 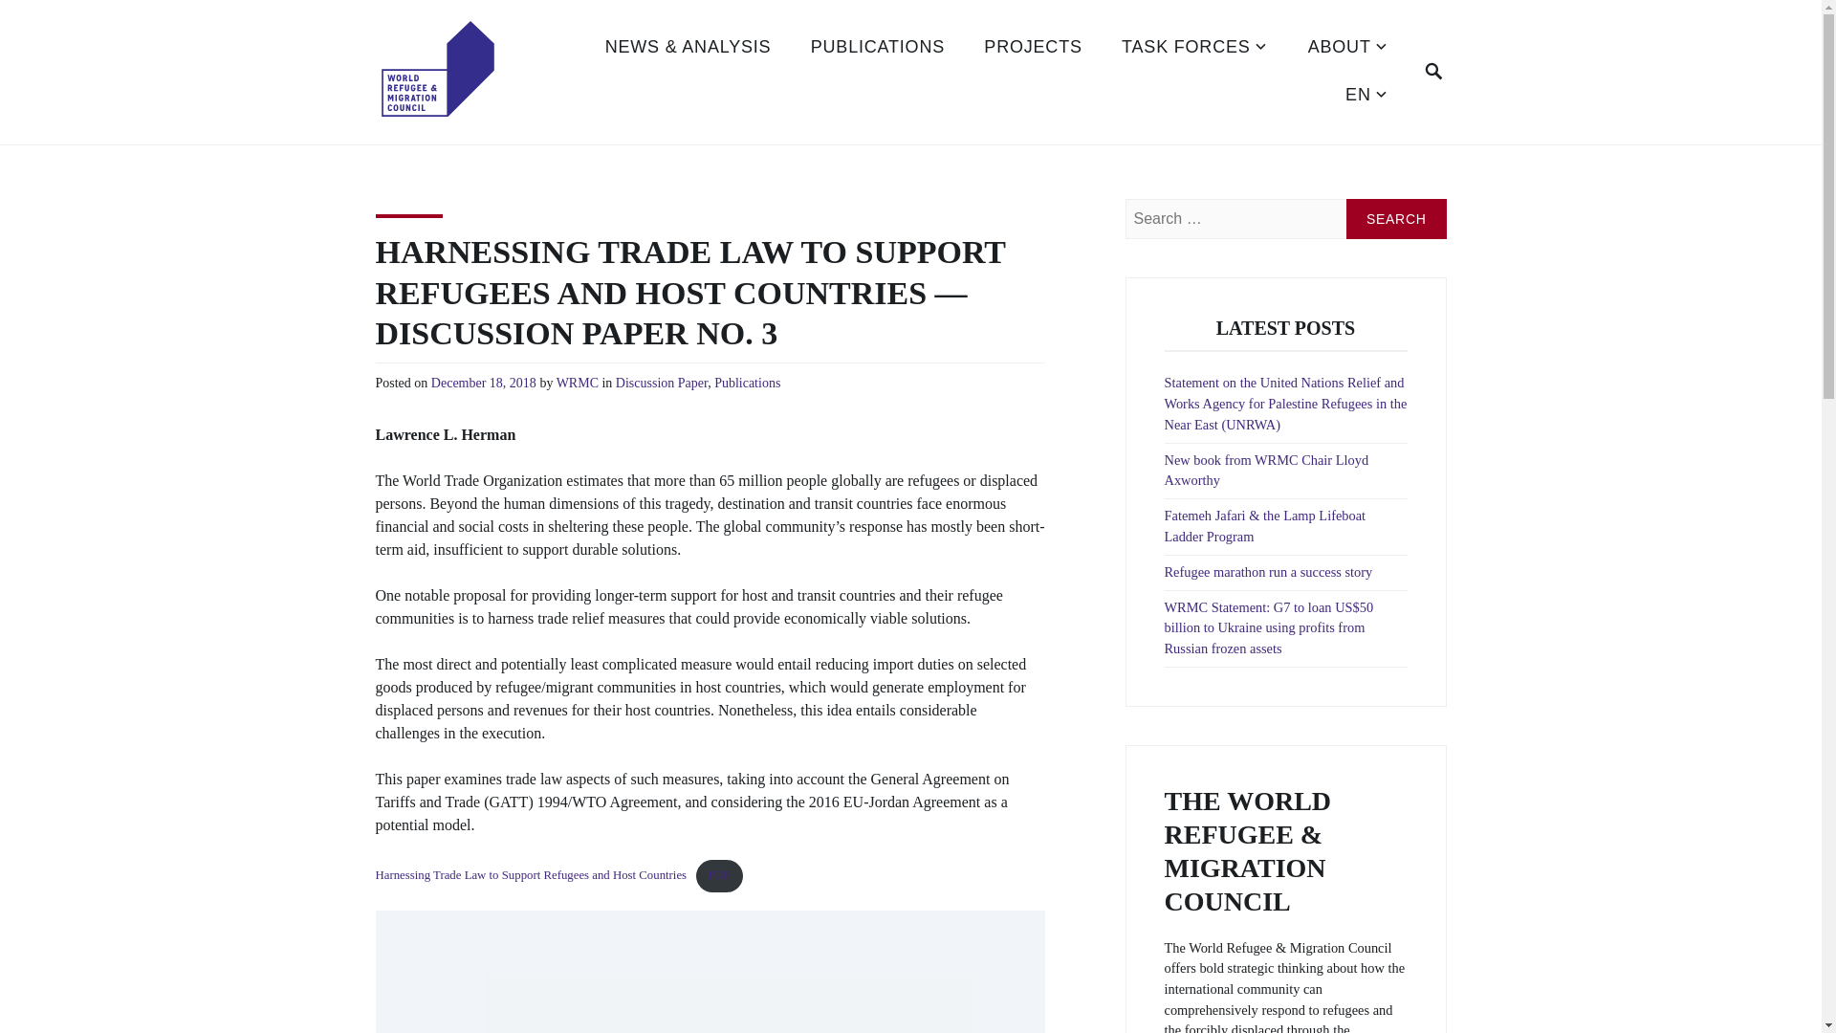 I want to click on EN, so click(x=1366, y=96).